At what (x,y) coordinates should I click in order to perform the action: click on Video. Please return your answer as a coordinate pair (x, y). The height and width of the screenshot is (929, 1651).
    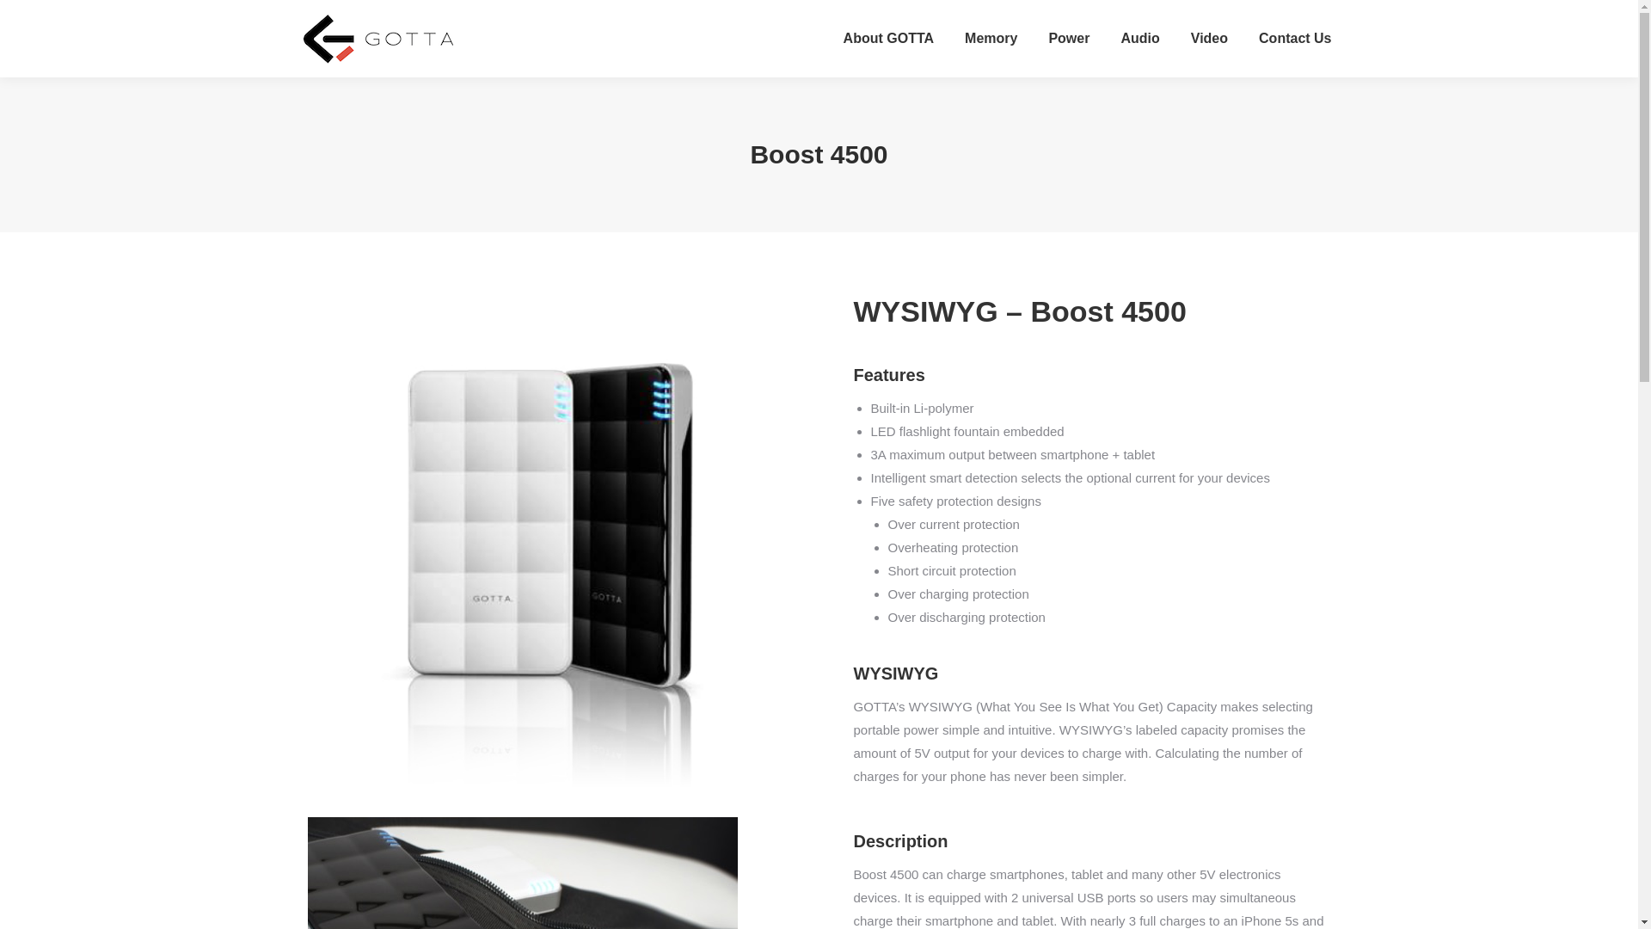
    Looking at the image, I should click on (1209, 39).